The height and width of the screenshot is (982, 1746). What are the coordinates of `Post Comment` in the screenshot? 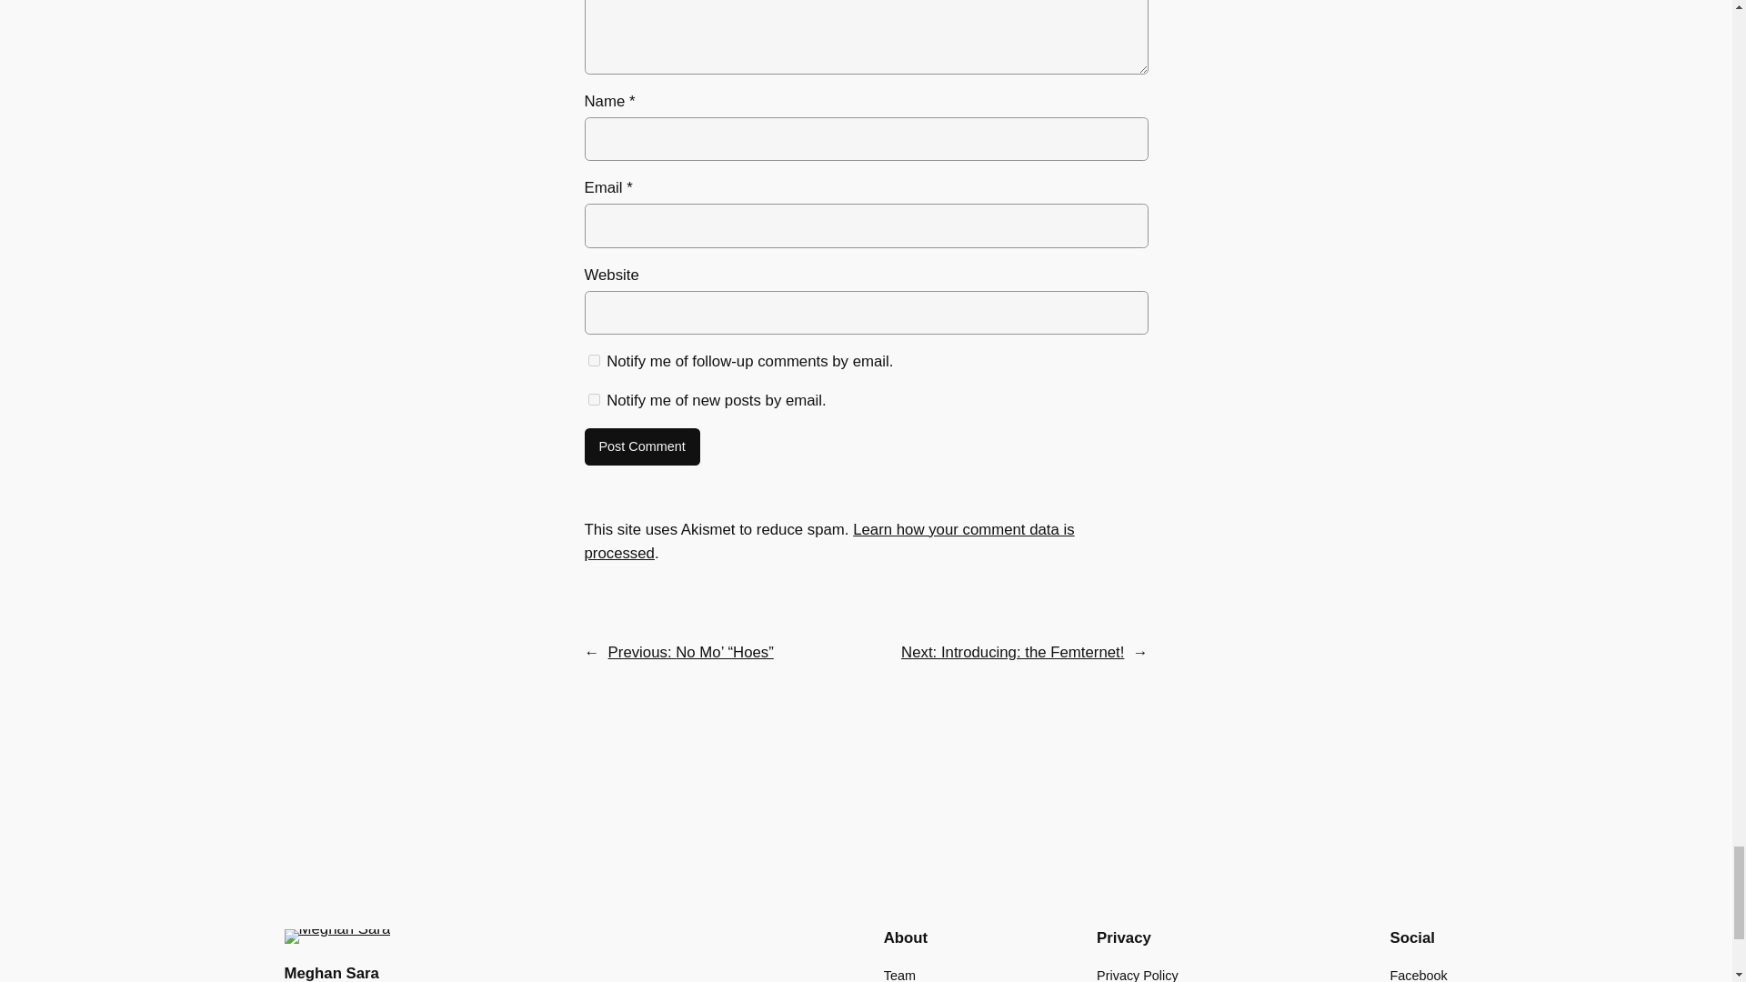 It's located at (641, 447).